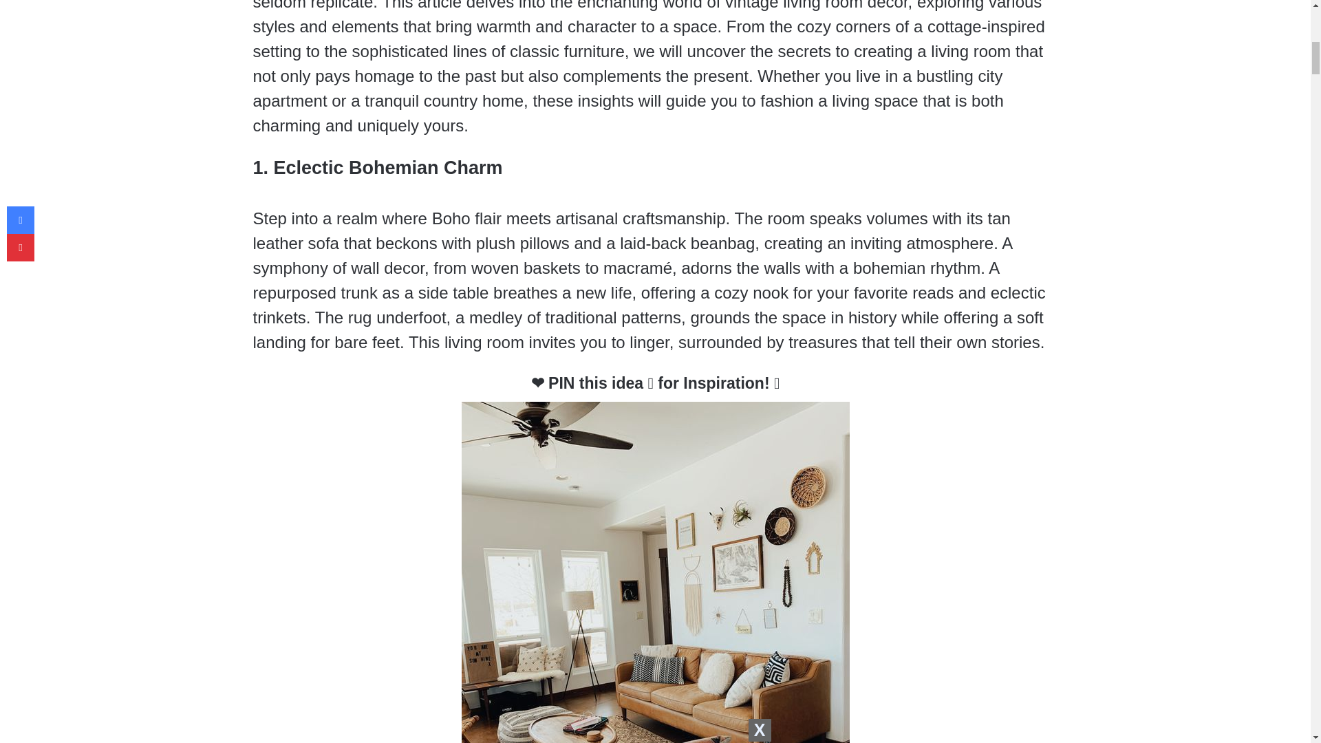 The height and width of the screenshot is (743, 1321). Describe the element at coordinates (1282, 54) in the screenshot. I see `Back to top button` at that location.